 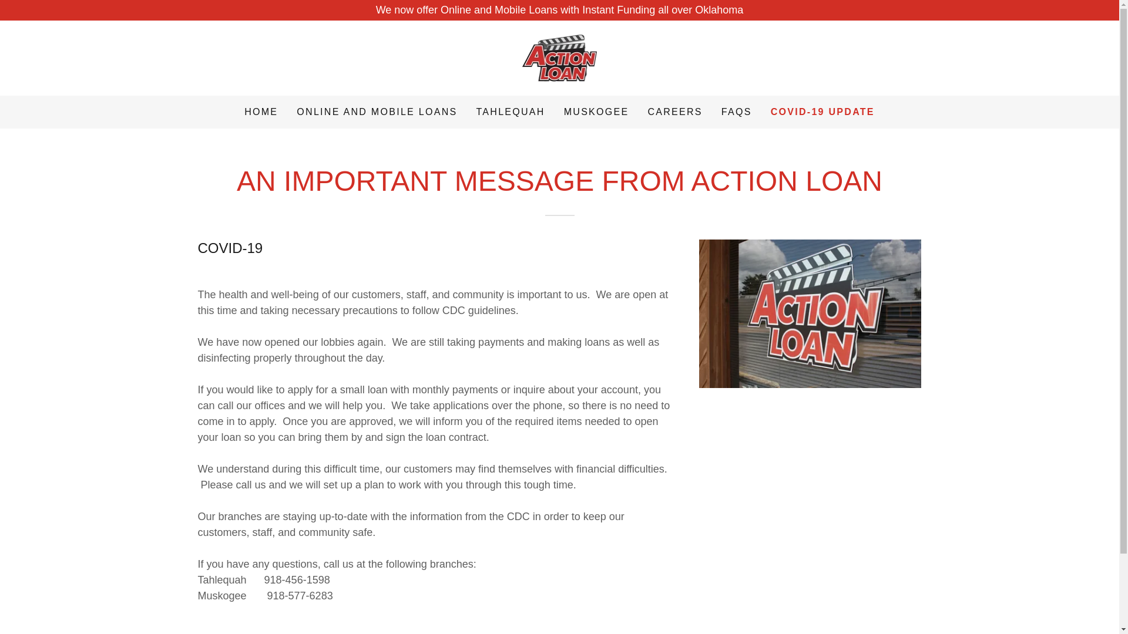 What do you see at coordinates (737, 112) in the screenshot?
I see `FAQS` at bounding box center [737, 112].